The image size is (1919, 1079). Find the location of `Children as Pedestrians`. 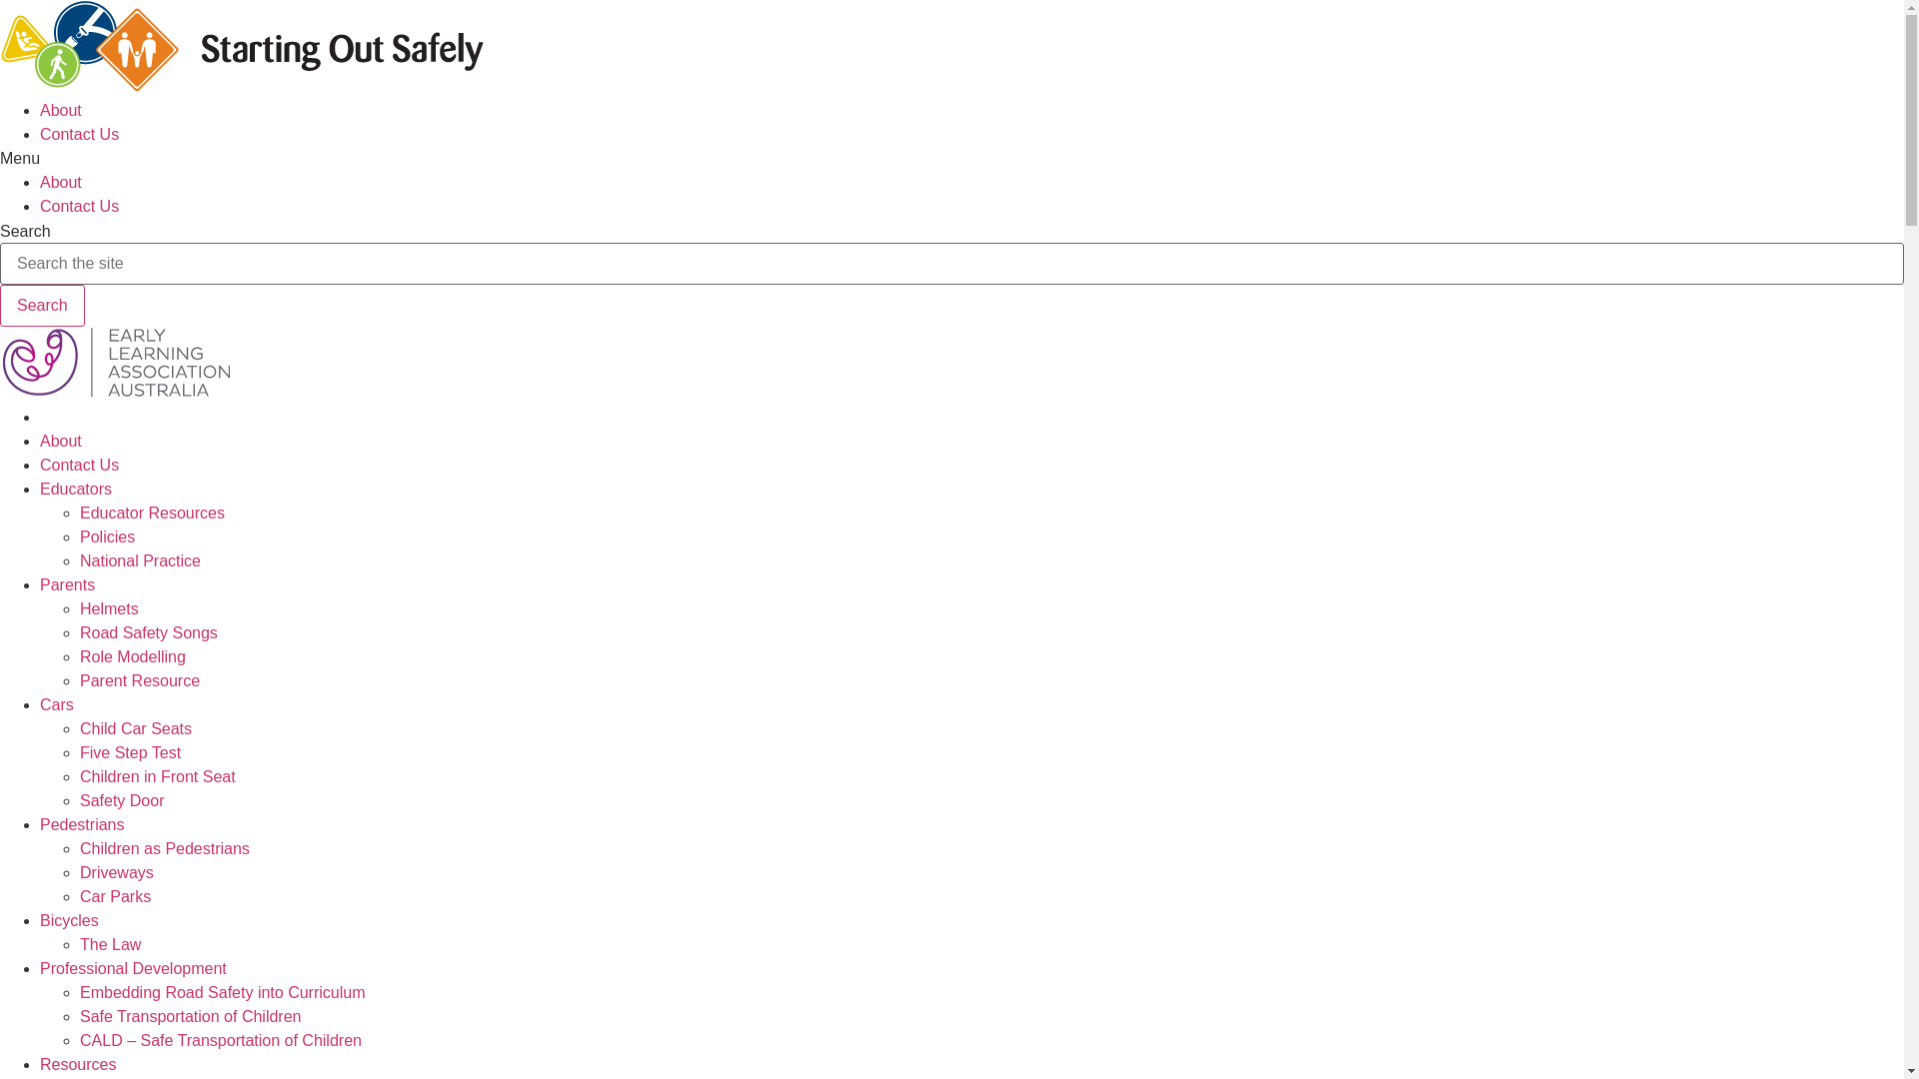

Children as Pedestrians is located at coordinates (165, 849).